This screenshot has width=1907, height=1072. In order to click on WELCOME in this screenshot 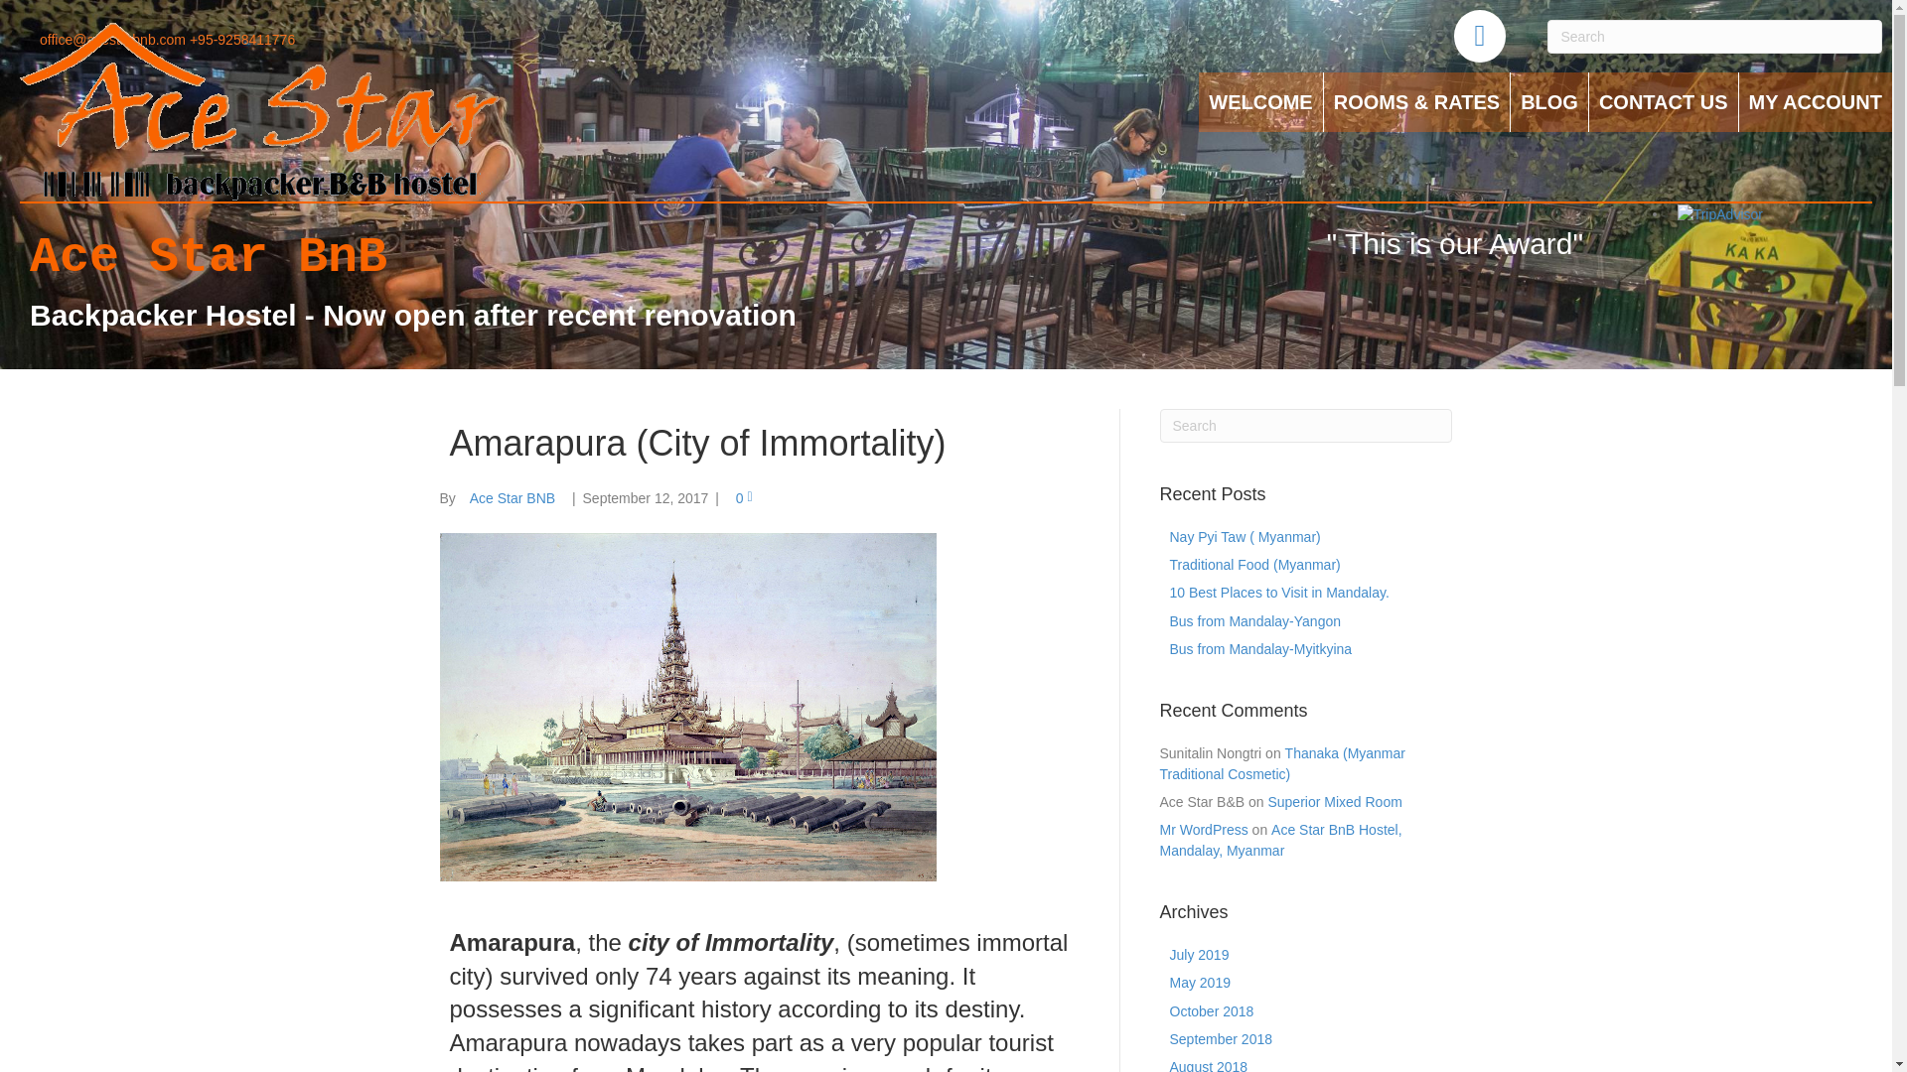, I will do `click(1259, 101)`.